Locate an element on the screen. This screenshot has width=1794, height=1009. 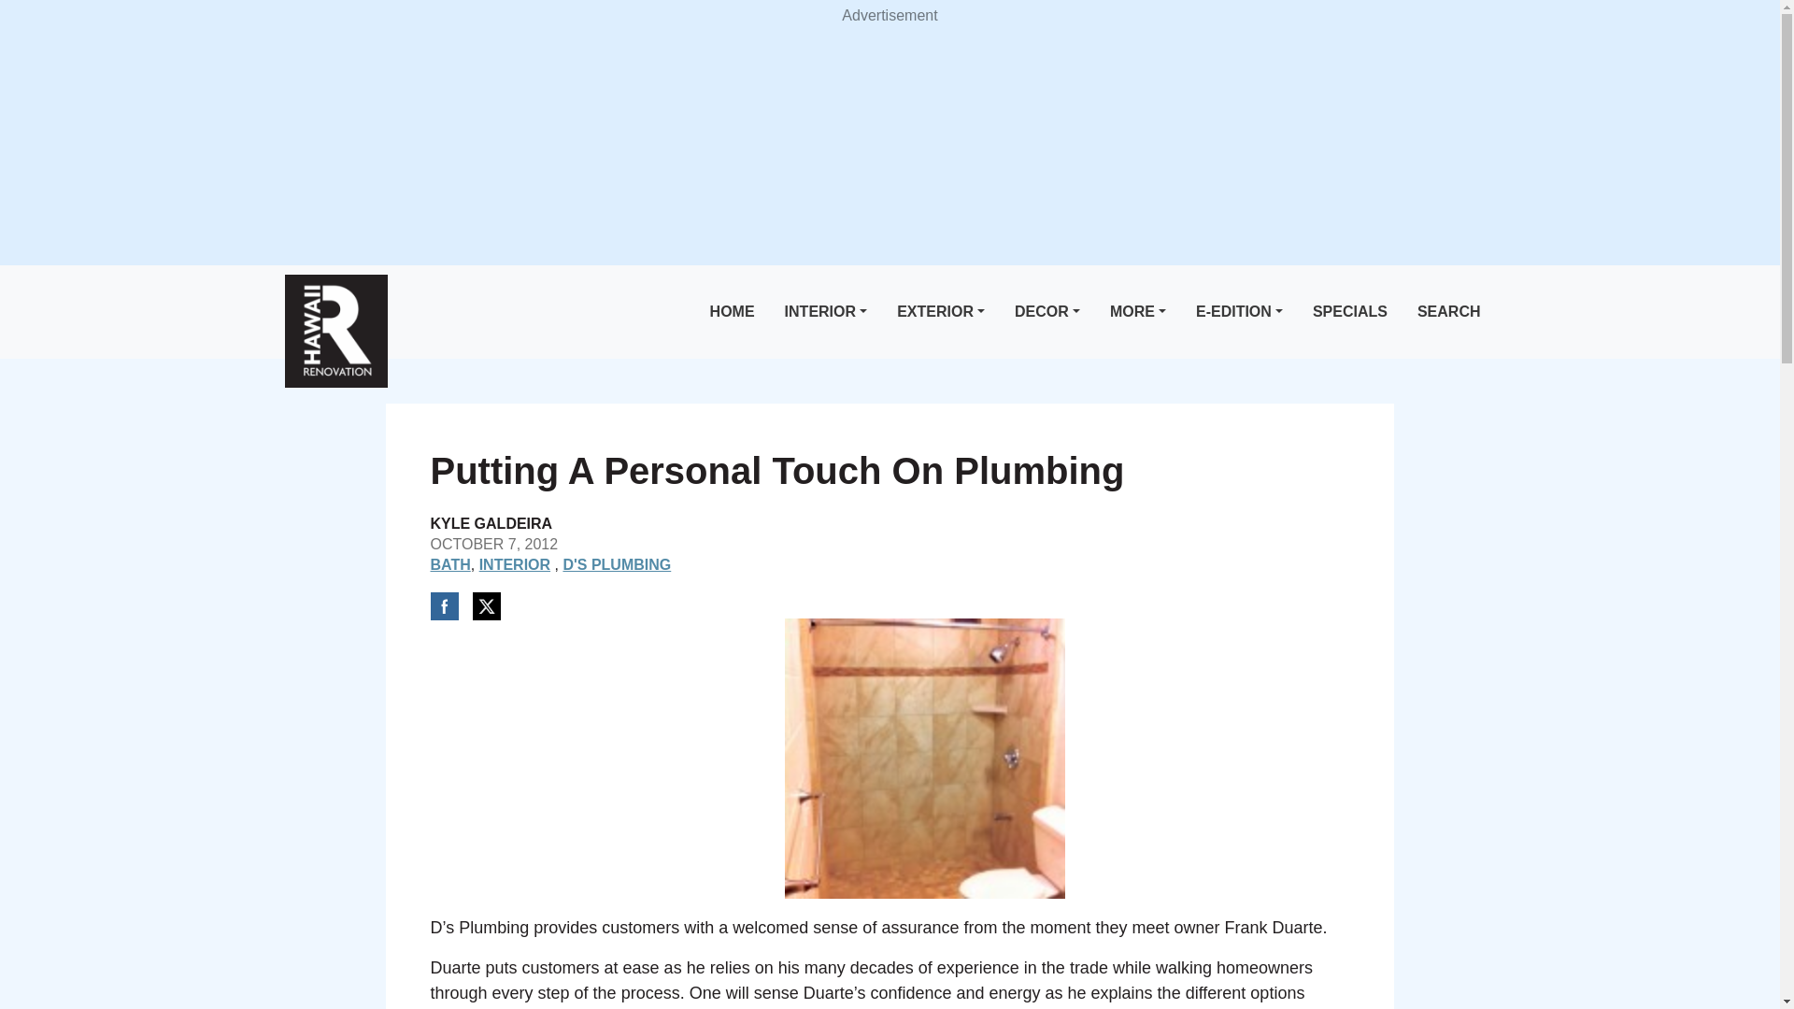
EXTERIOR is located at coordinates (940, 312).